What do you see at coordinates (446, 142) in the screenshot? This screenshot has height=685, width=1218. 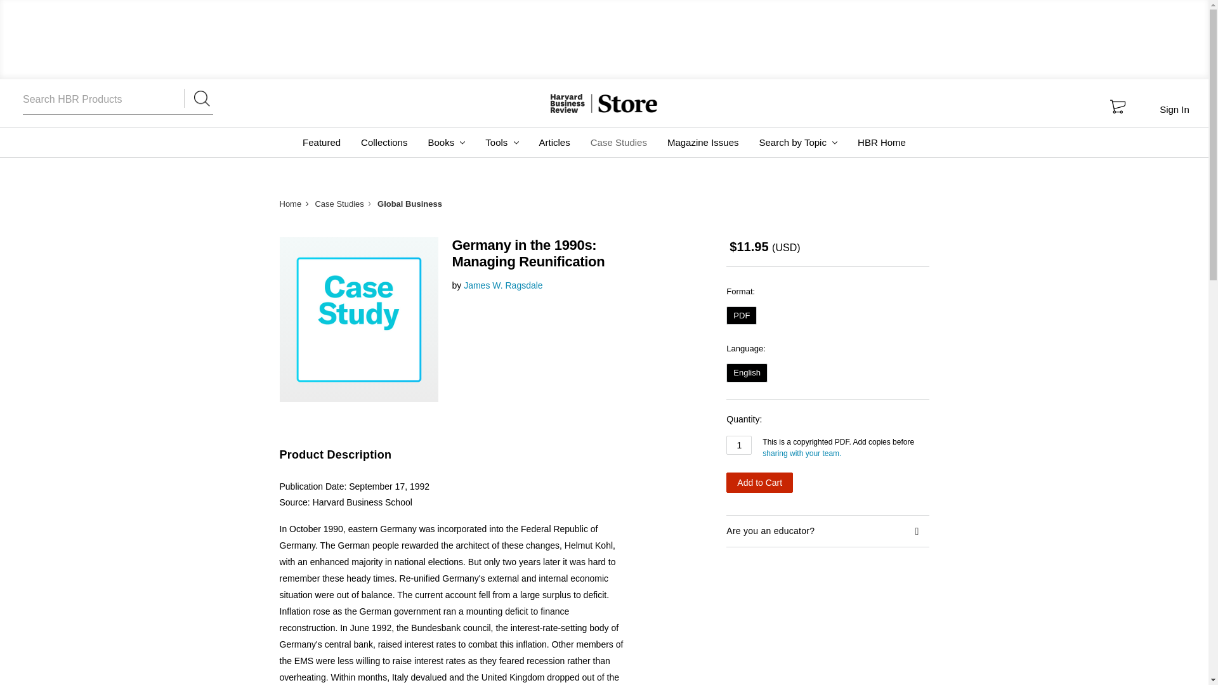 I see `Books` at bounding box center [446, 142].